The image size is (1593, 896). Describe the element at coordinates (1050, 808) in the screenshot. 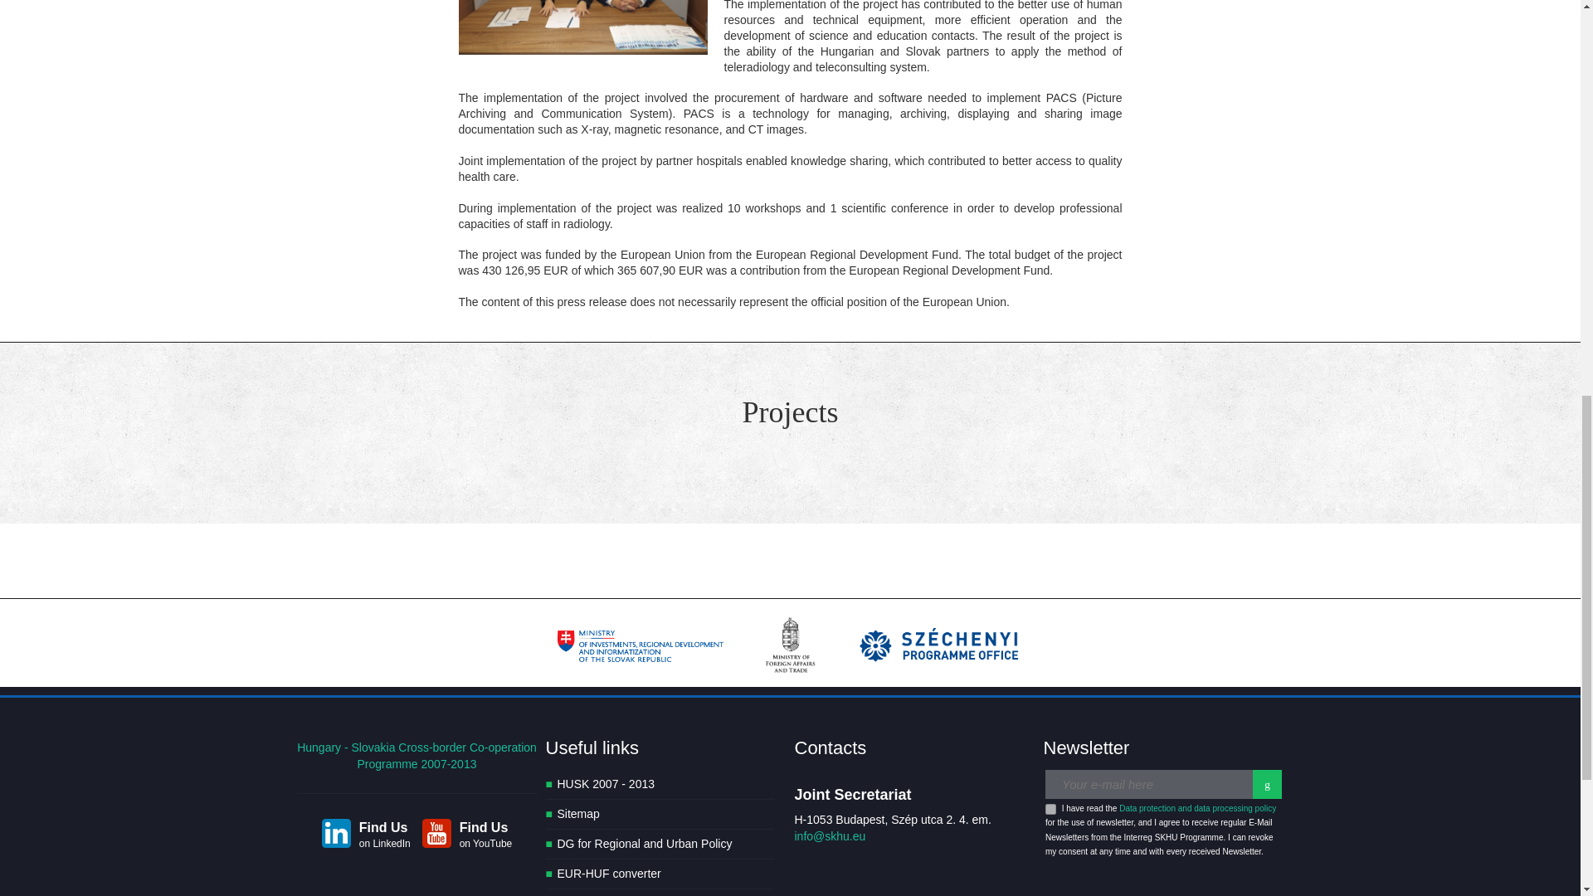

I see `1` at that location.